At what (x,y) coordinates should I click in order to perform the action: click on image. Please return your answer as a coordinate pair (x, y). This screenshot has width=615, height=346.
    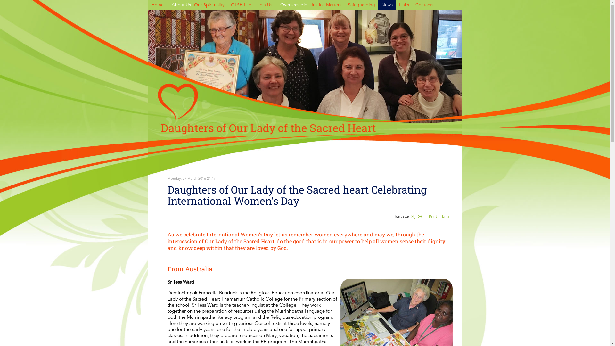
    Looking at the image, I should click on (305, 67).